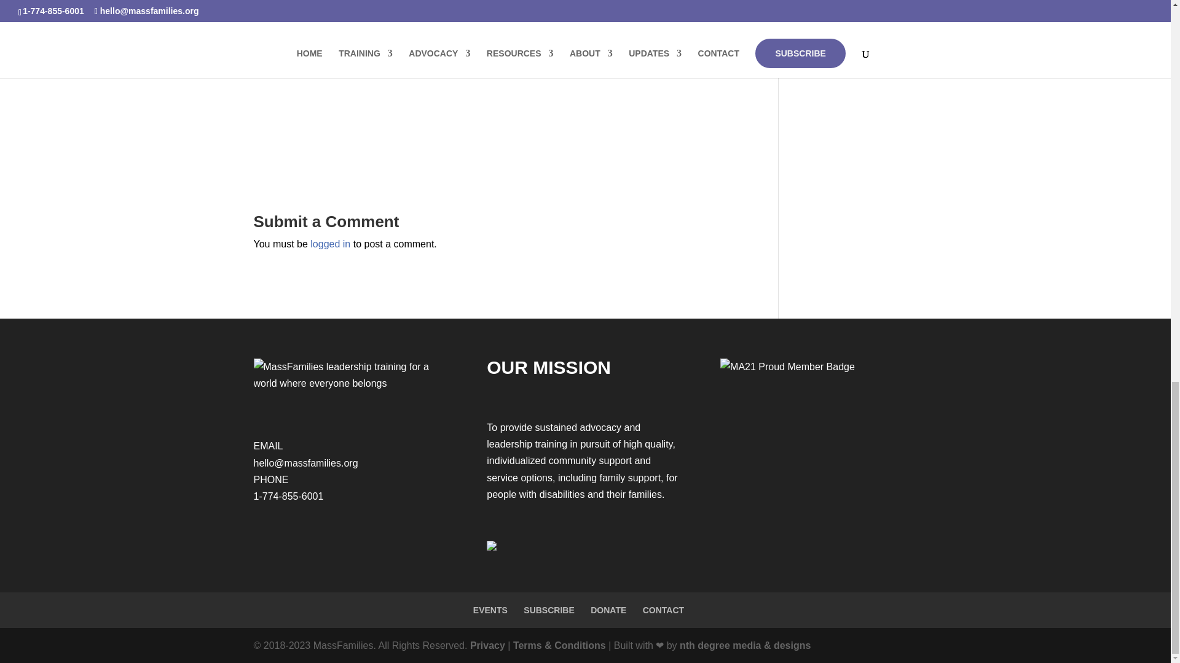 The width and height of the screenshot is (1180, 663). What do you see at coordinates (608, 610) in the screenshot?
I see `DONATE` at bounding box center [608, 610].